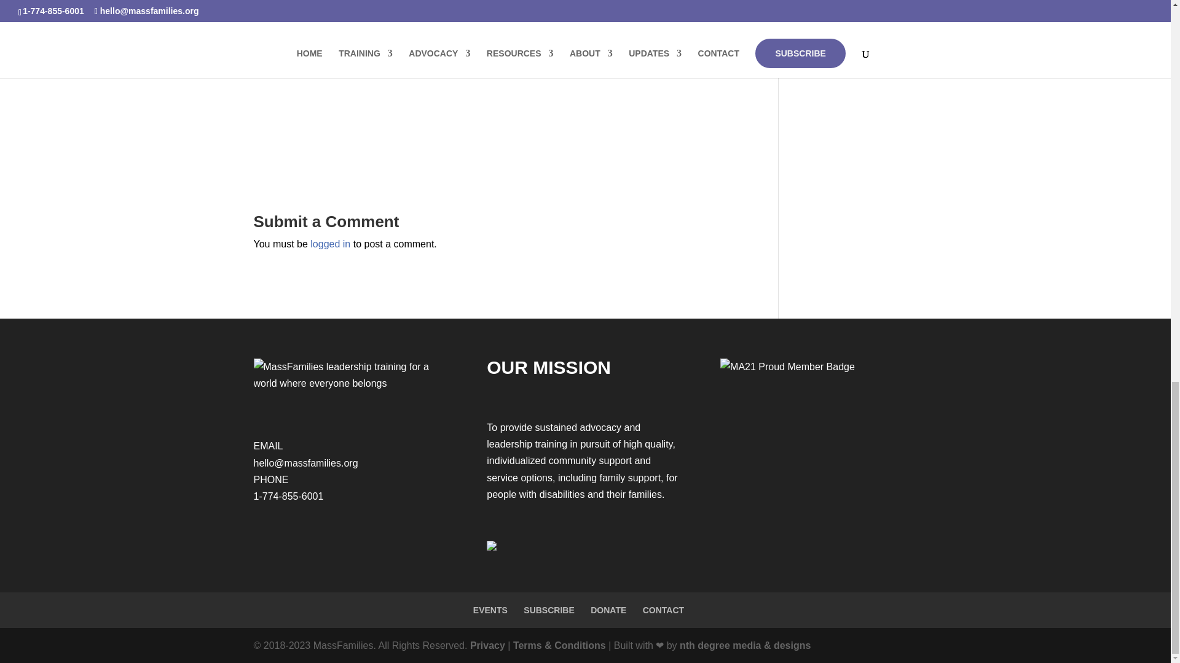 The width and height of the screenshot is (1180, 663). What do you see at coordinates (608, 610) in the screenshot?
I see `DONATE` at bounding box center [608, 610].